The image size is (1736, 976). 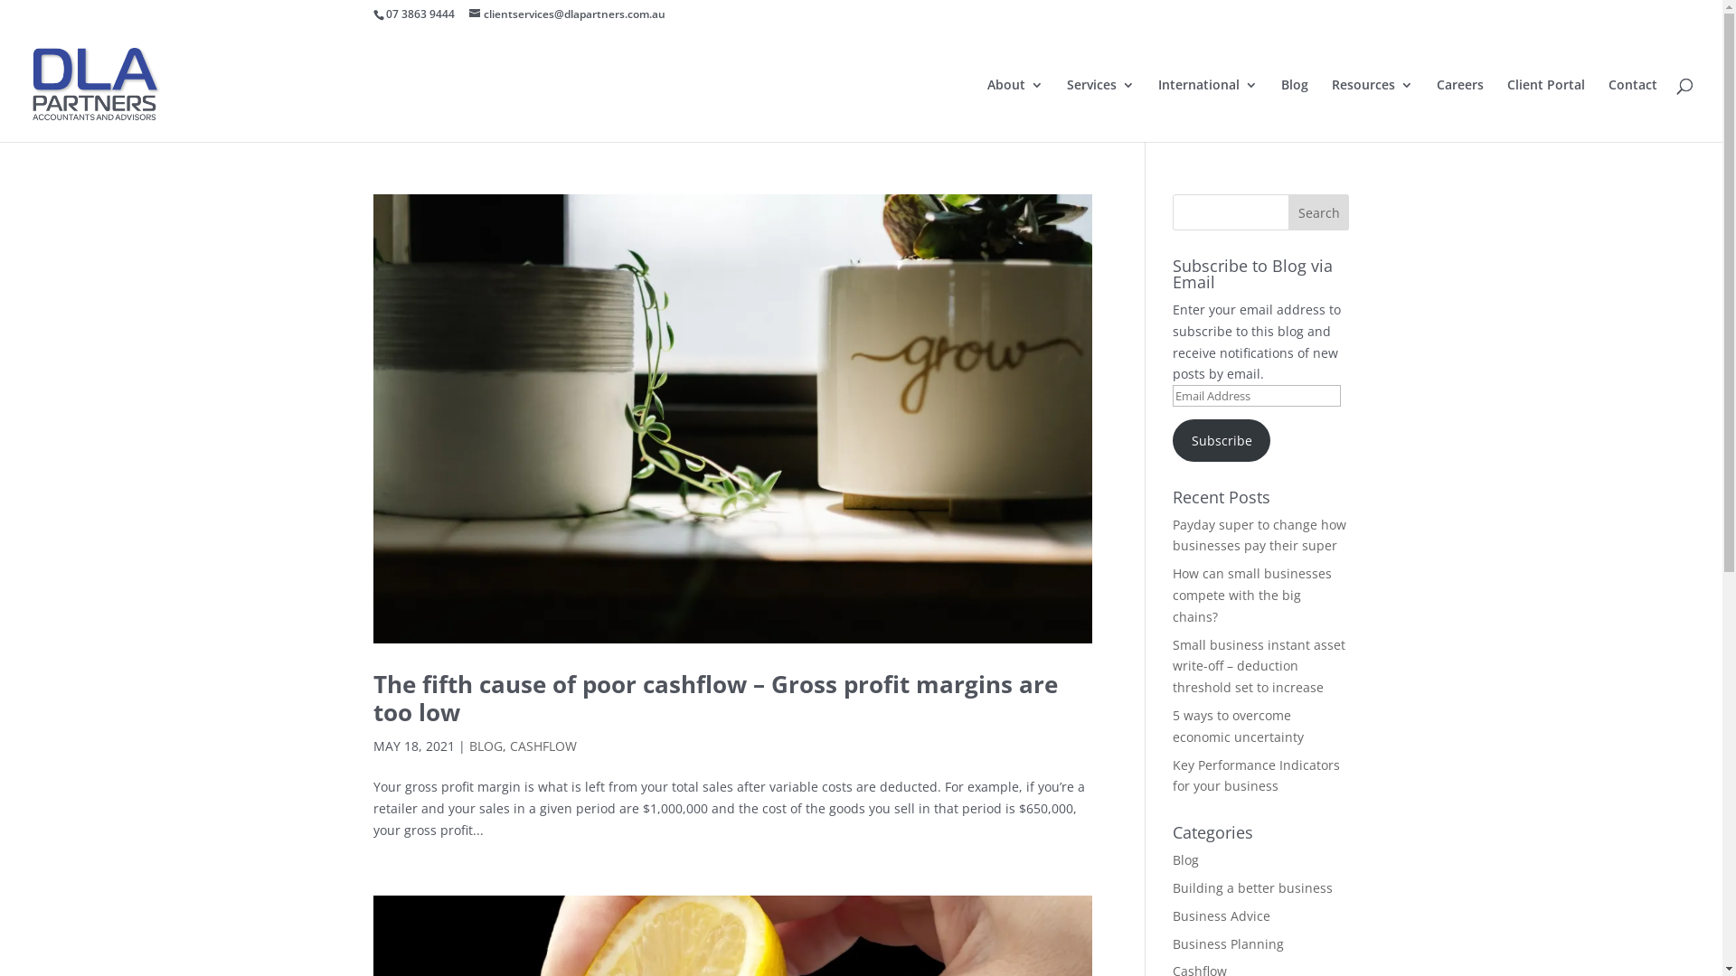 What do you see at coordinates (1252, 595) in the screenshot?
I see `How can small businesses compete with the big chains?` at bounding box center [1252, 595].